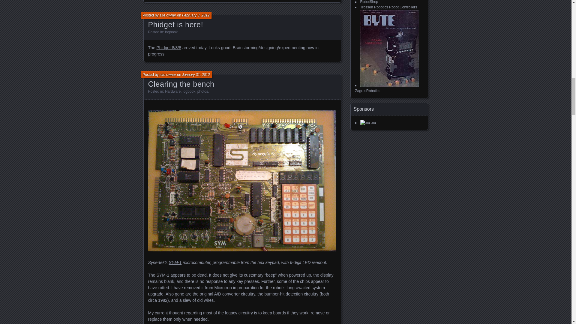 This screenshot has width=576, height=324. I want to click on View all posts by site owner, so click(168, 74).